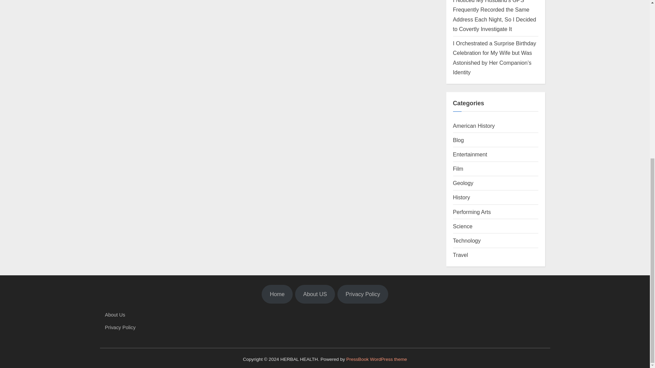 The width and height of the screenshot is (655, 368). What do you see at coordinates (462, 197) in the screenshot?
I see `History` at bounding box center [462, 197].